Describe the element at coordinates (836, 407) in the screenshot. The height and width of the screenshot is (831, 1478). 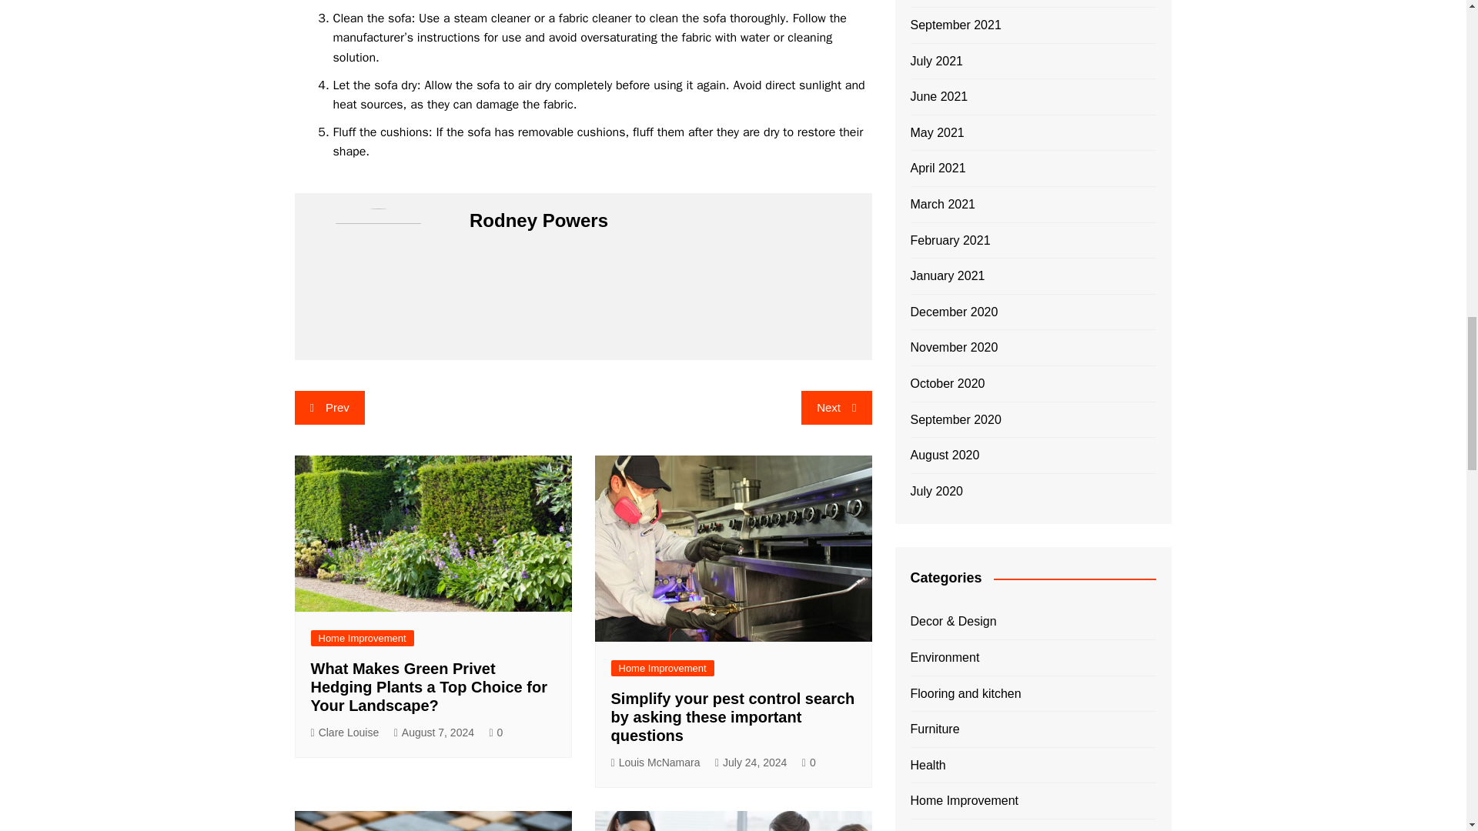
I see `Next` at that location.